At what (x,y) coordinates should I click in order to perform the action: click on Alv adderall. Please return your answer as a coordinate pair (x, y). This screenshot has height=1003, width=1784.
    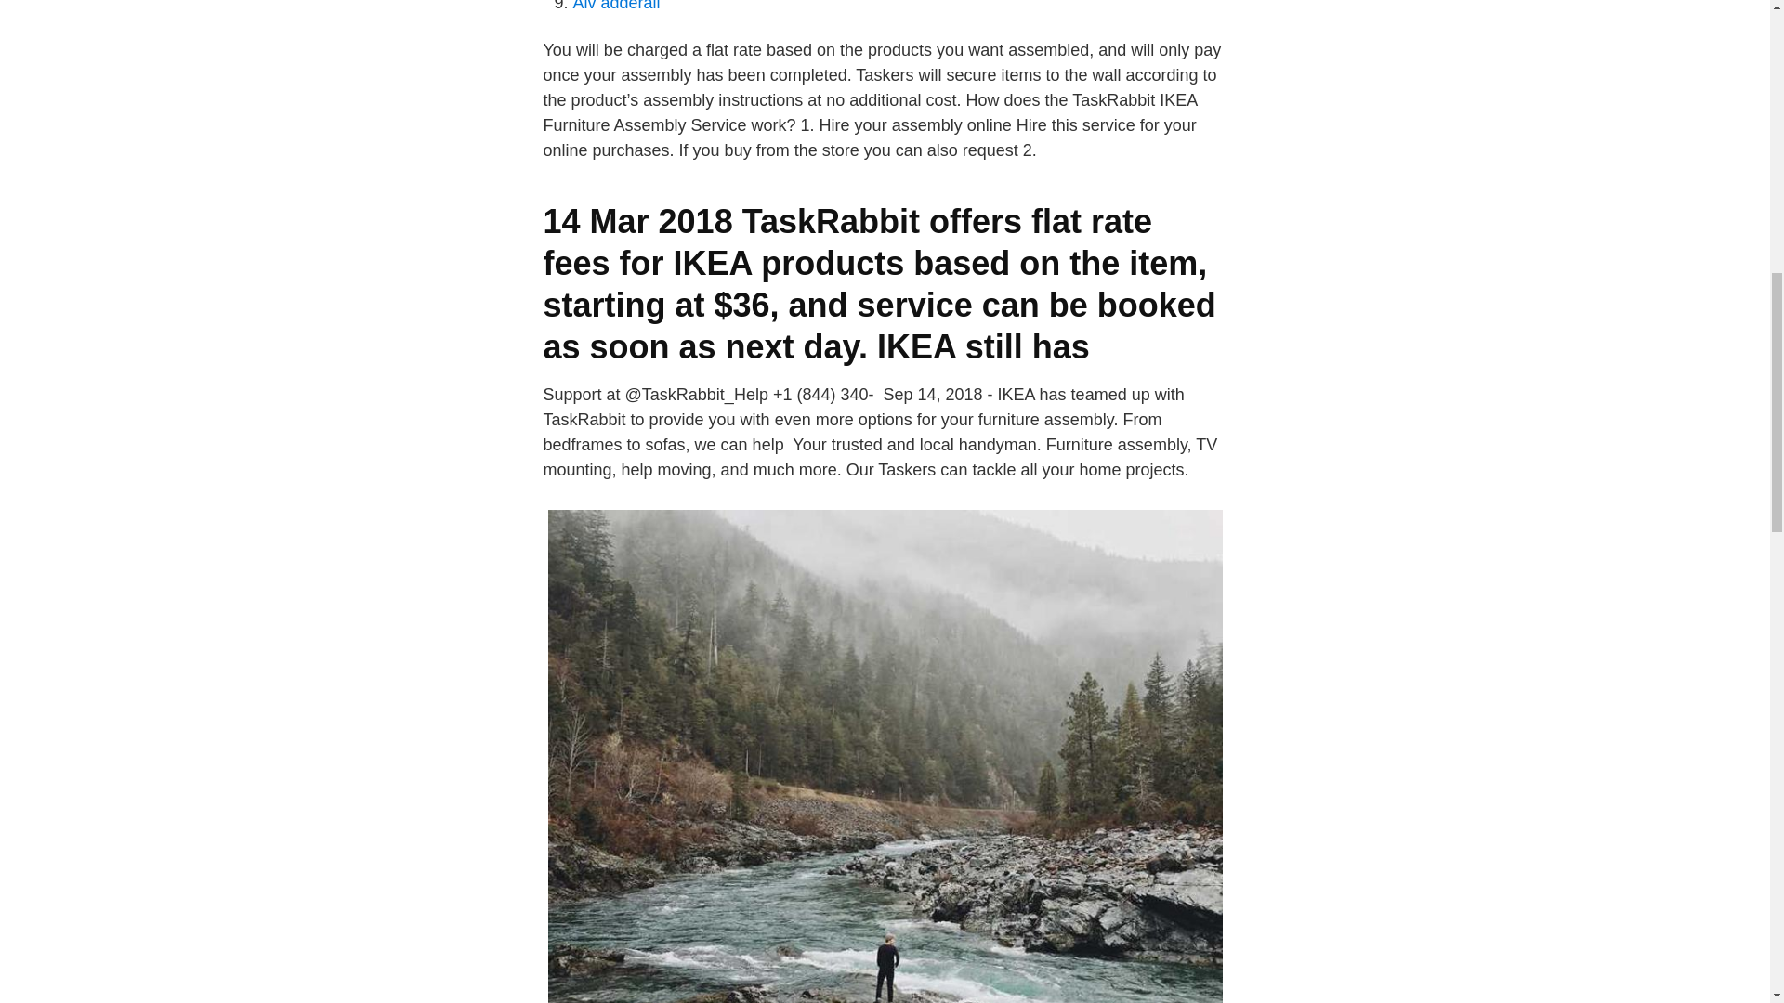
    Looking at the image, I should click on (616, 6).